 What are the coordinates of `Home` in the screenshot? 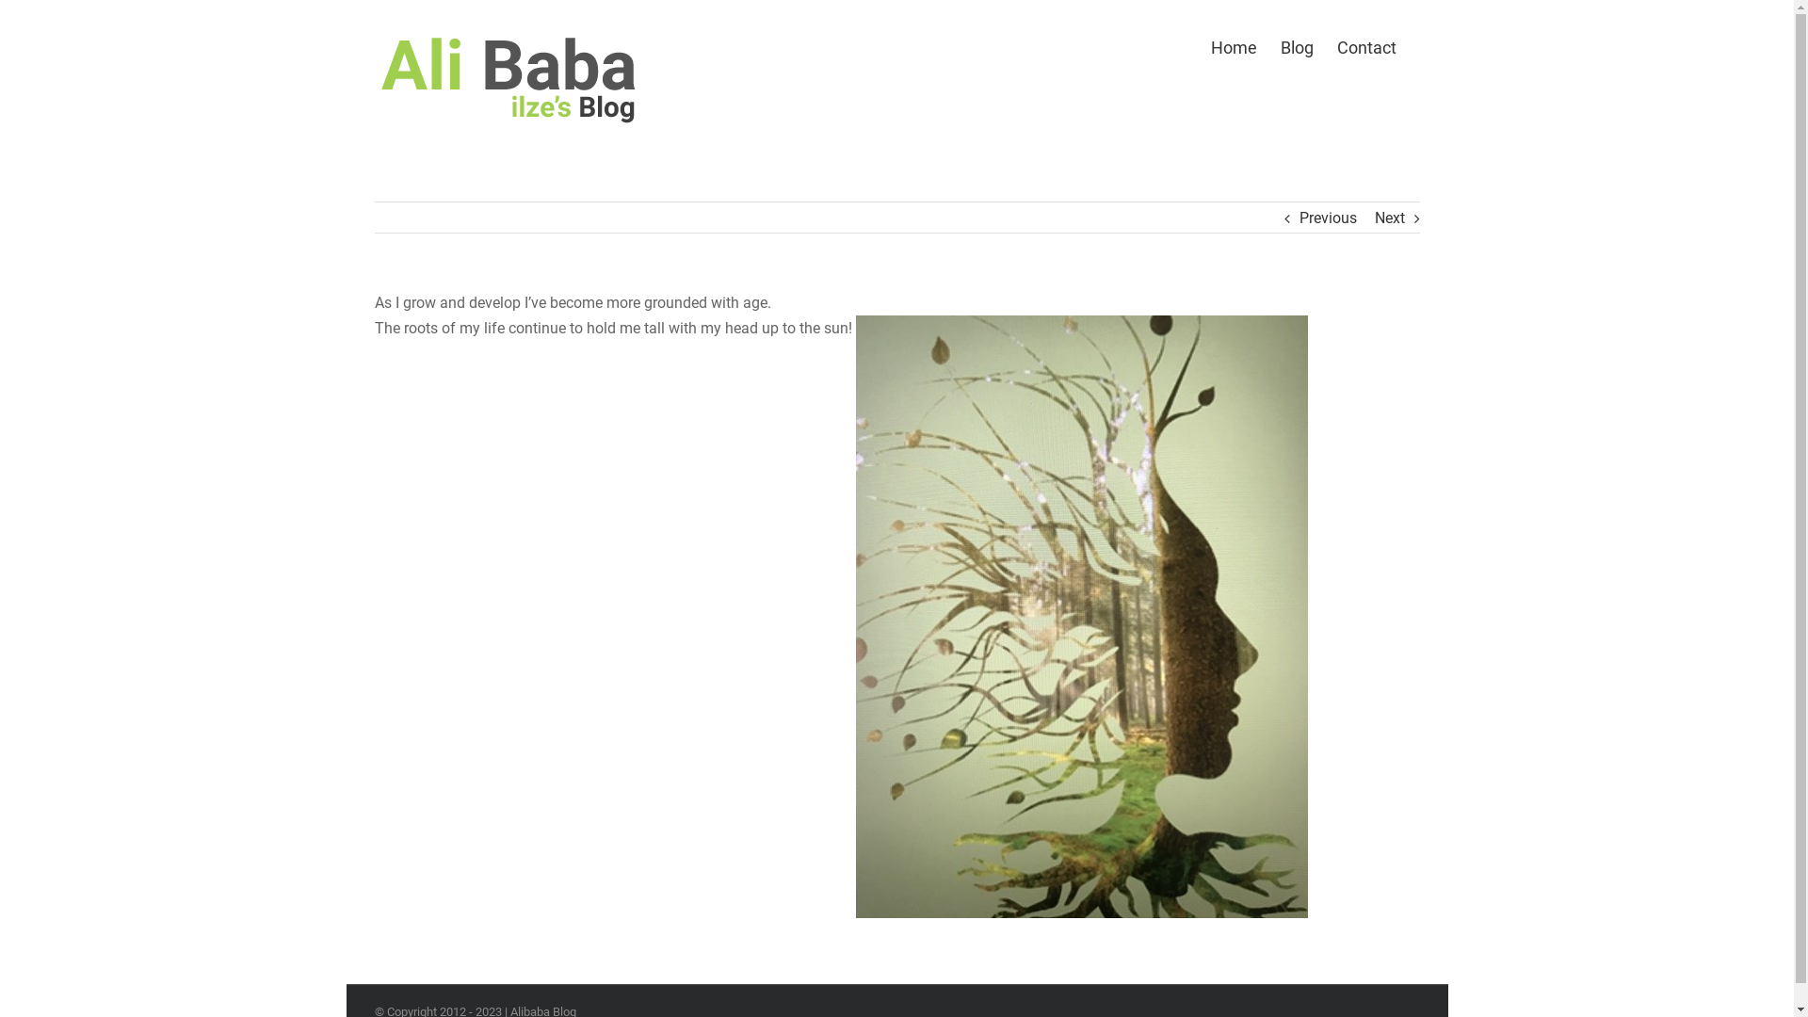 It's located at (1234, 47).